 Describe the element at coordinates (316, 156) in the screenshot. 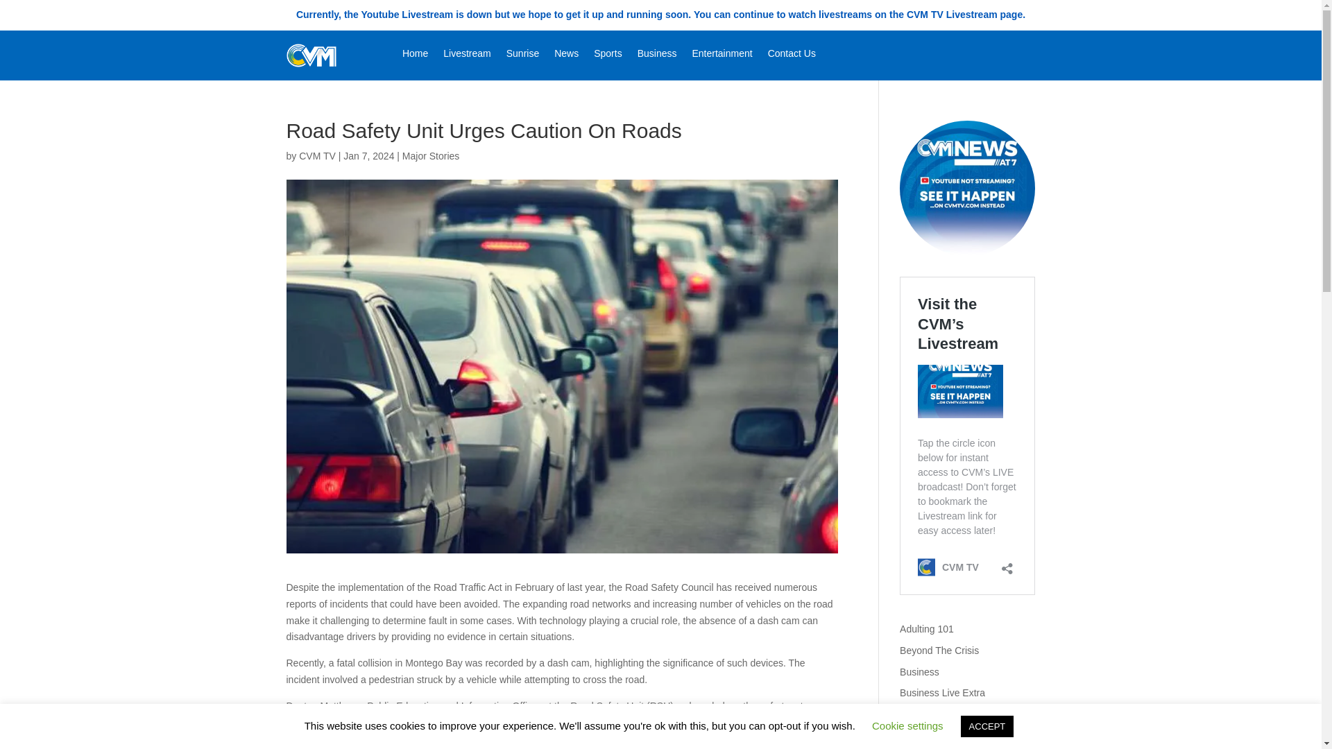

I see `Posts by CVM TV` at that location.